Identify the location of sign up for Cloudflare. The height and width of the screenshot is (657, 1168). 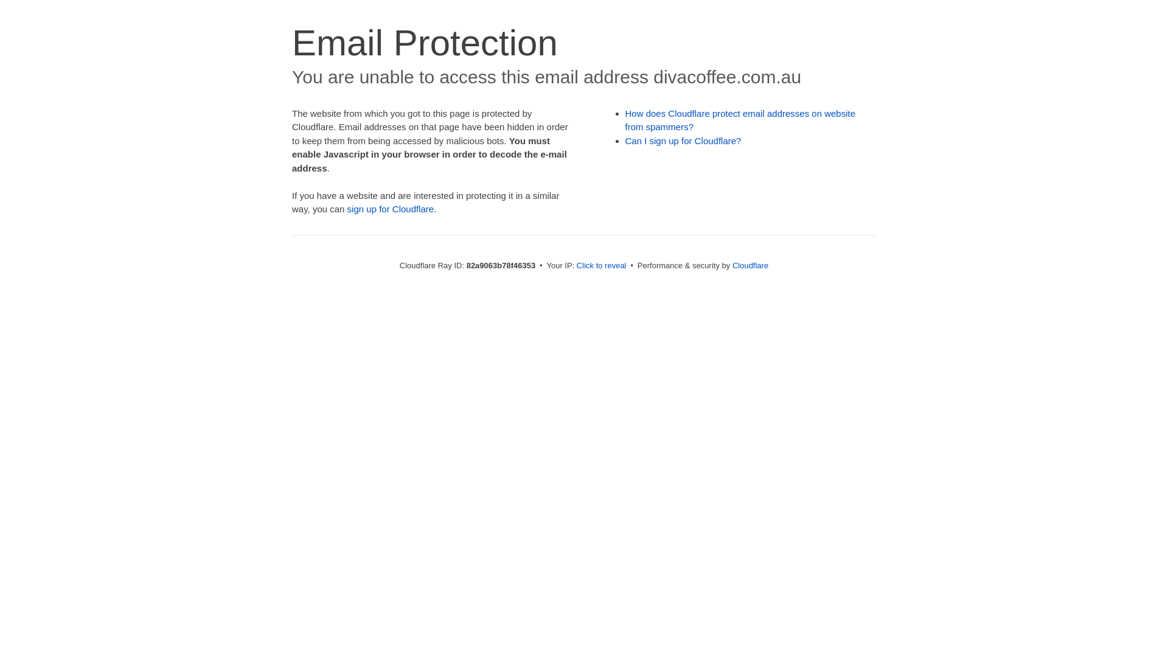
(391, 209).